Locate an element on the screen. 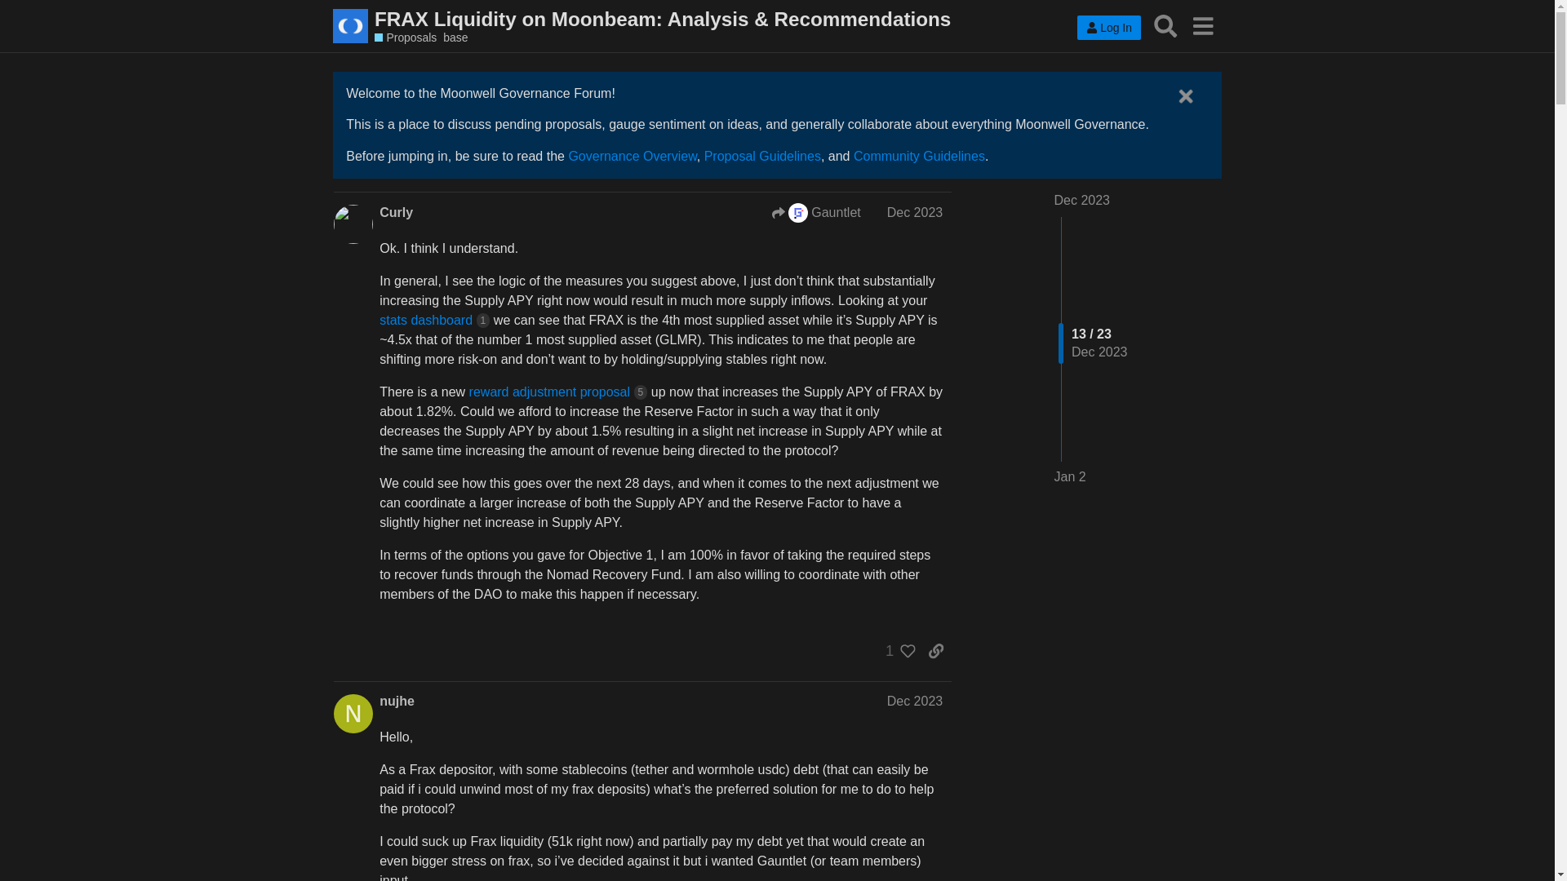 Image resolution: width=1567 pixels, height=881 pixels. Dismiss this banner is located at coordinates (1185, 95).